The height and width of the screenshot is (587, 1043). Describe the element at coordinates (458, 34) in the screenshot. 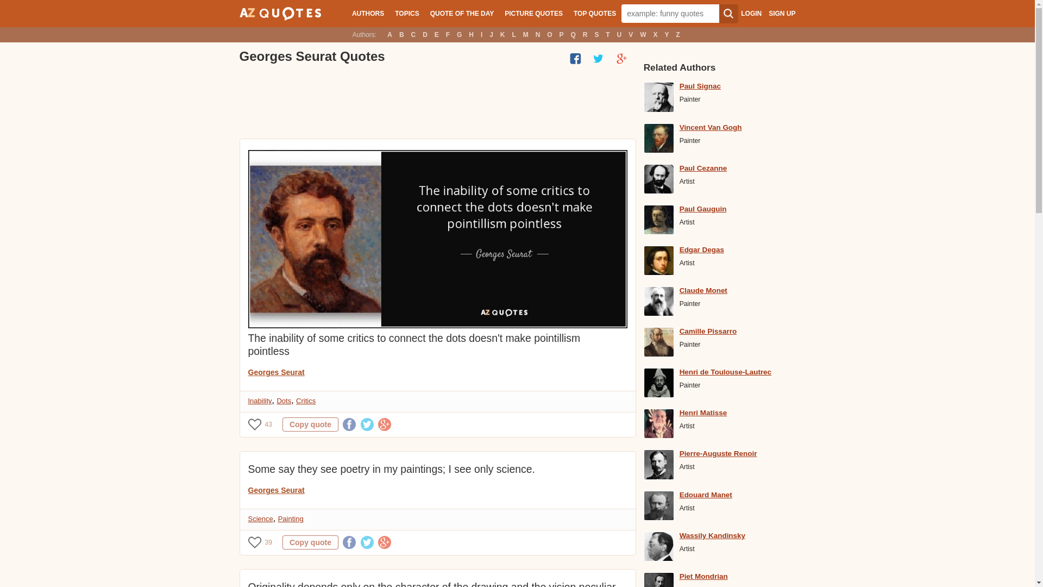

I see `G` at that location.